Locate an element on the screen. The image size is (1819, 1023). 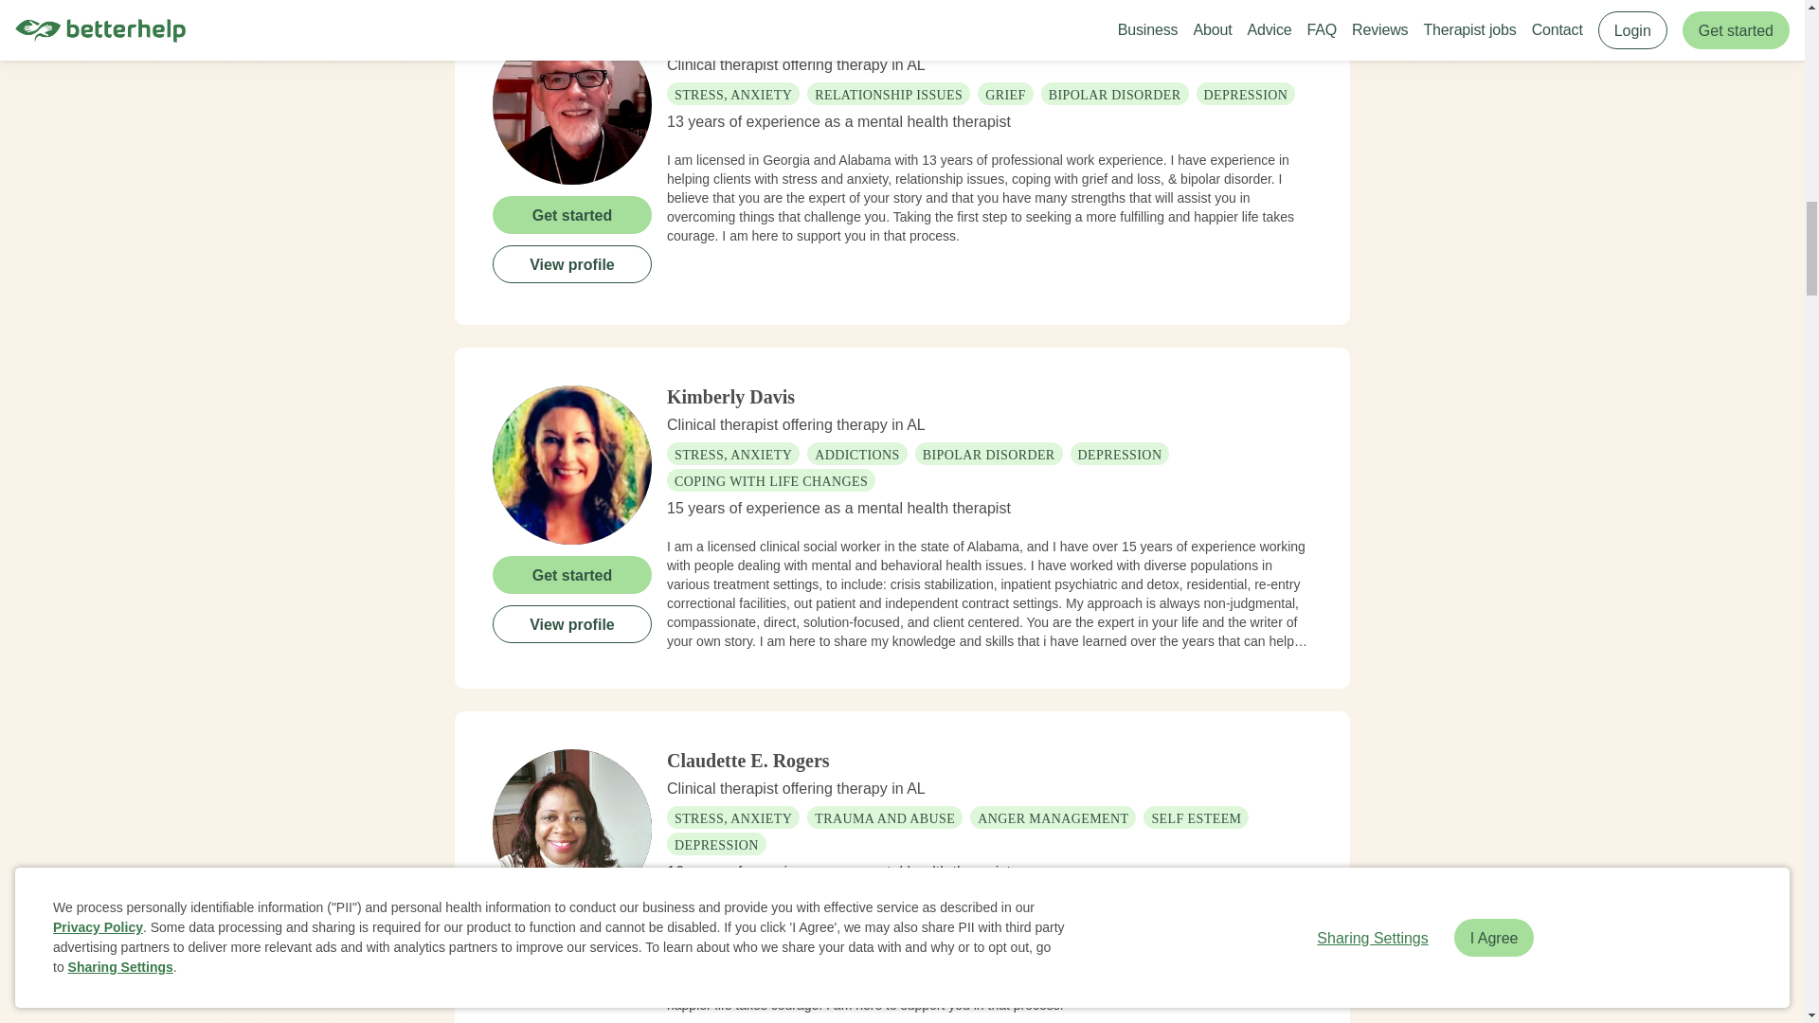
Get started is located at coordinates (572, 214).